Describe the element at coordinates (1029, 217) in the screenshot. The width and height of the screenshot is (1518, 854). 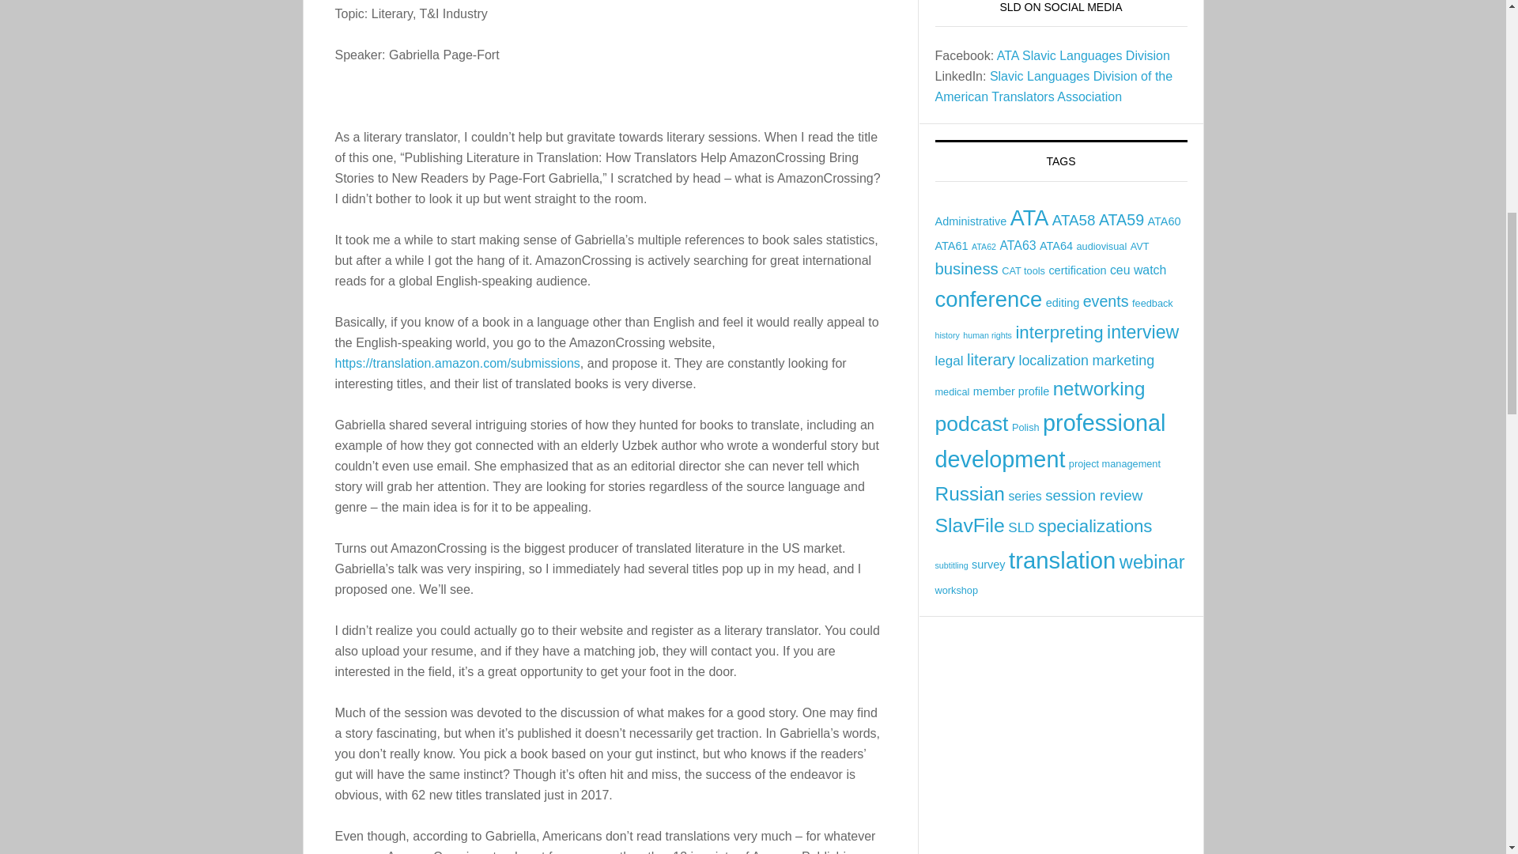
I see `ATA` at that location.